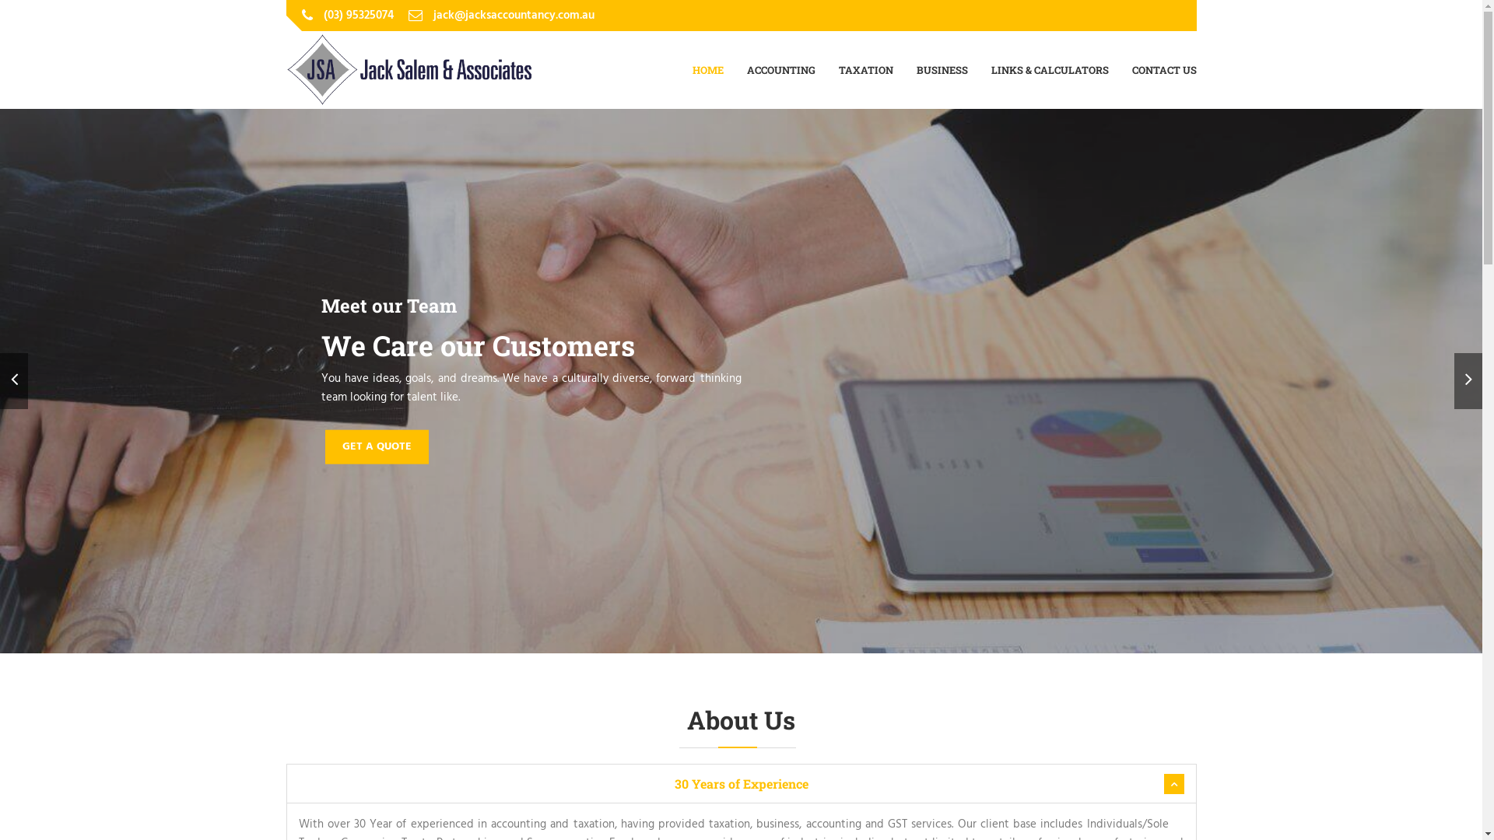  Describe the element at coordinates (1050, 70) in the screenshot. I see `LINKS & CALCULATORS` at that location.